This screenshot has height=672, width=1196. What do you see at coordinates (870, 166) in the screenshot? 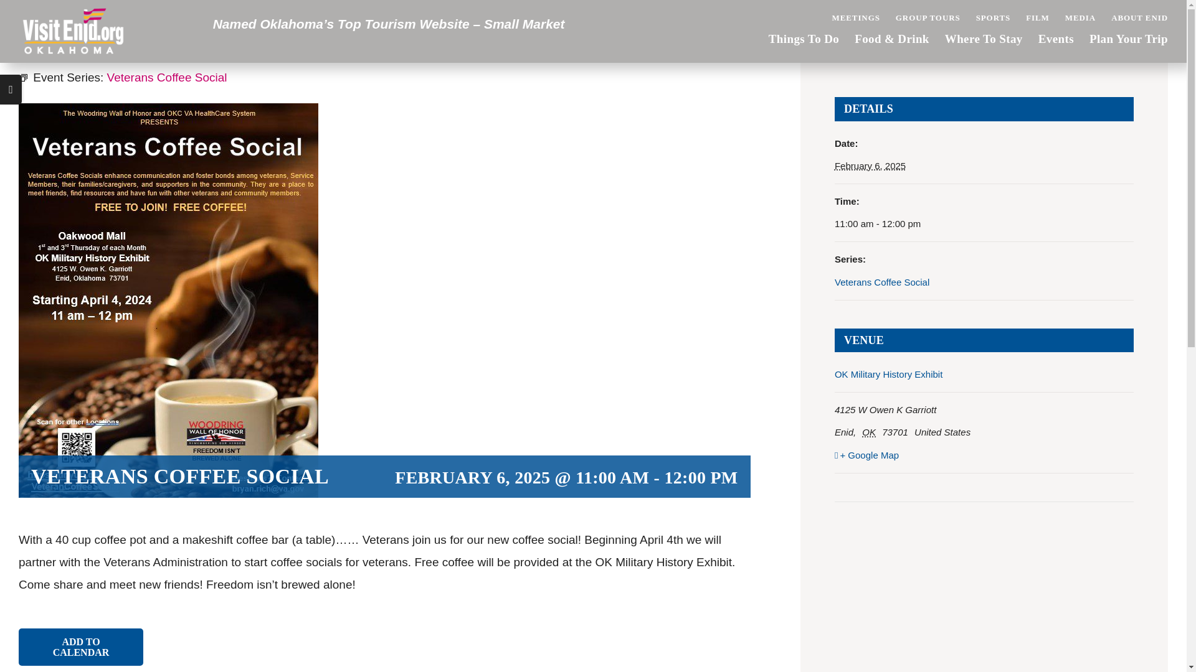
I see `2025-02-06` at bounding box center [870, 166].